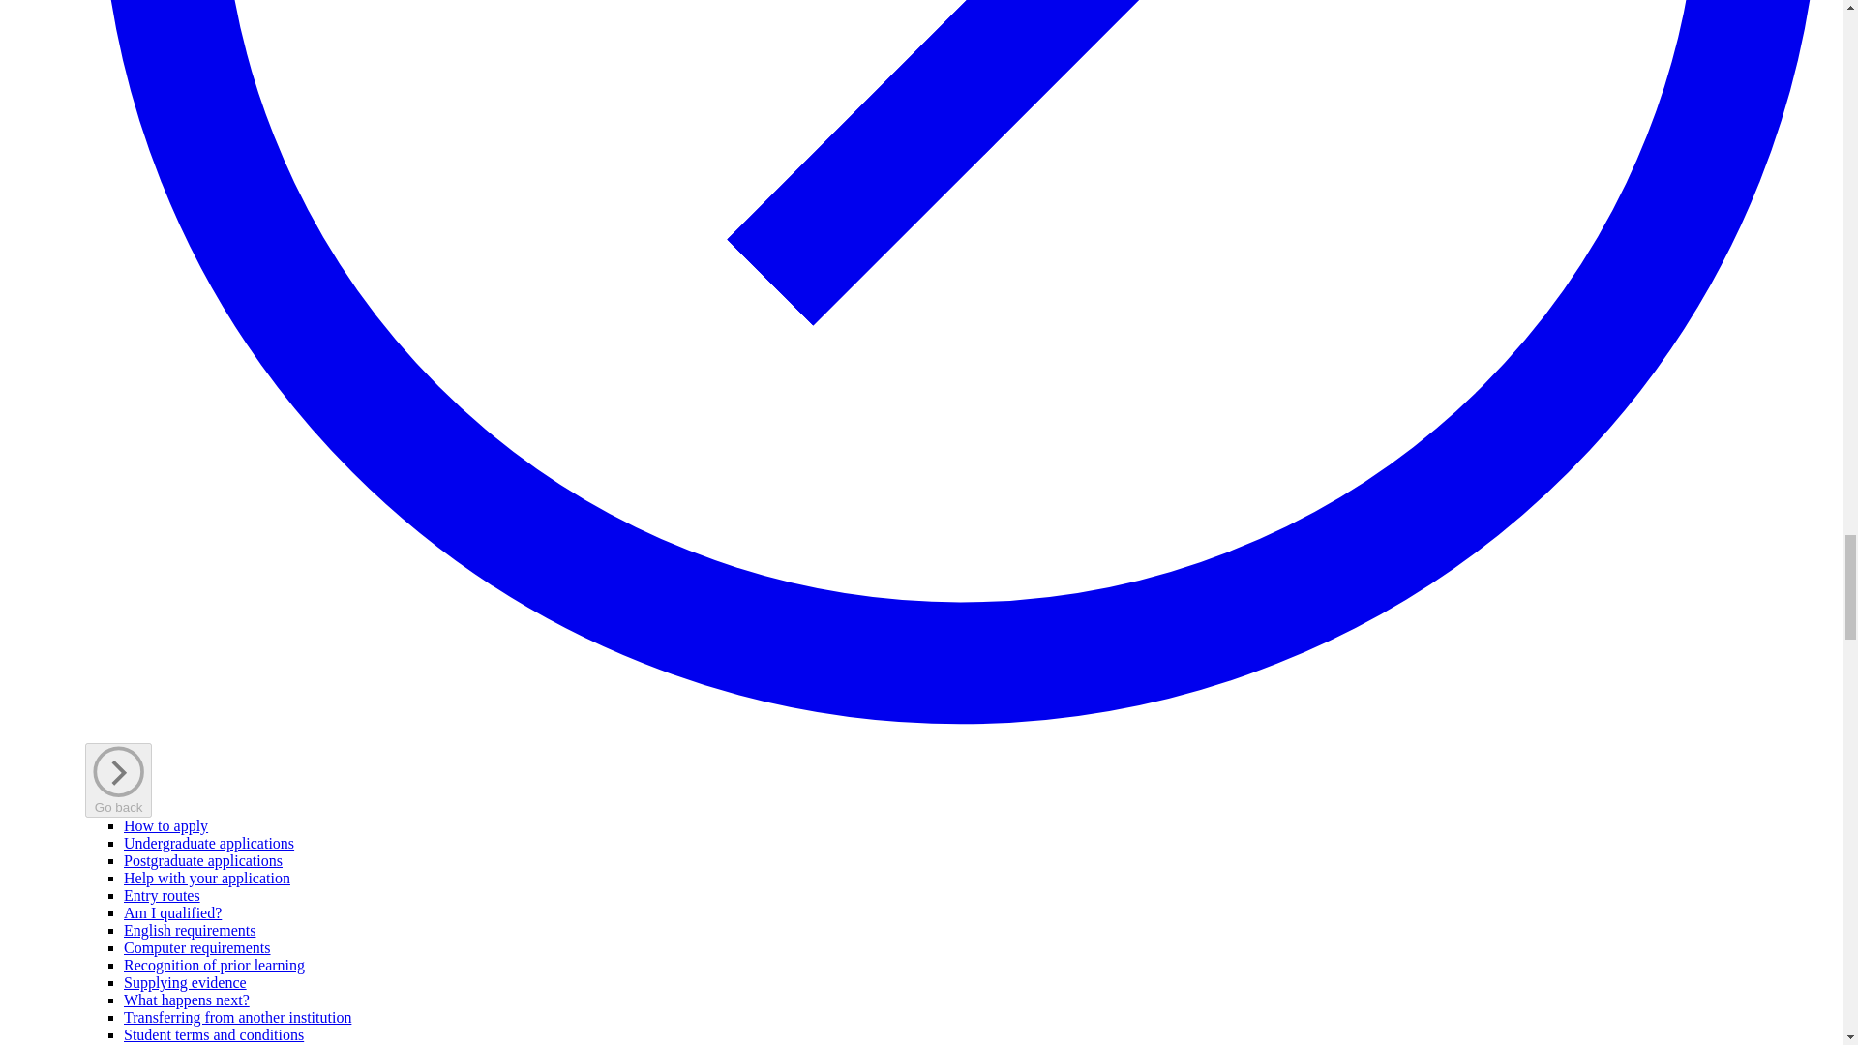  I want to click on Entry routes, so click(163, 895).